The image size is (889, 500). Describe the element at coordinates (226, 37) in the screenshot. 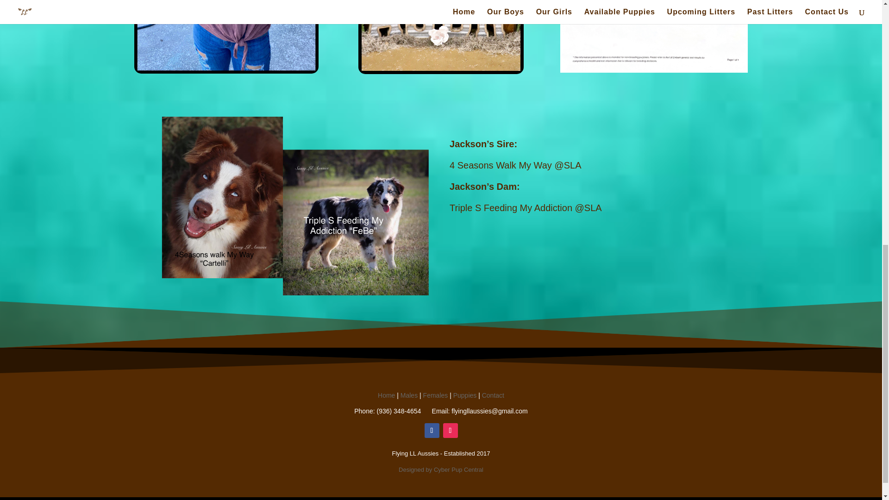

I see `Jackson1a` at that location.